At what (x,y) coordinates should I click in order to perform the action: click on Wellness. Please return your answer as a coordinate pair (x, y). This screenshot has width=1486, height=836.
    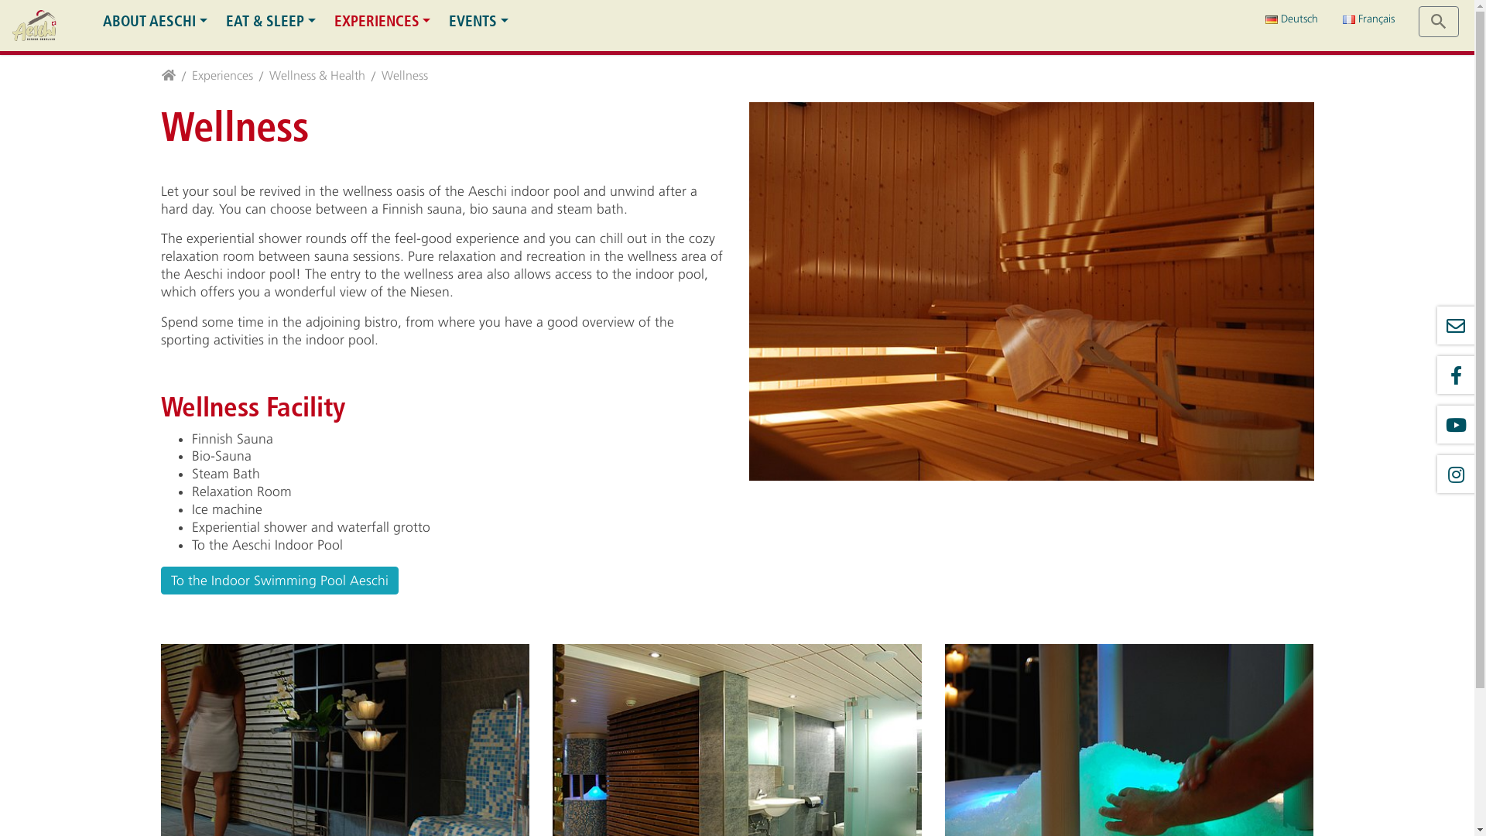
    Looking at the image, I should click on (404, 77).